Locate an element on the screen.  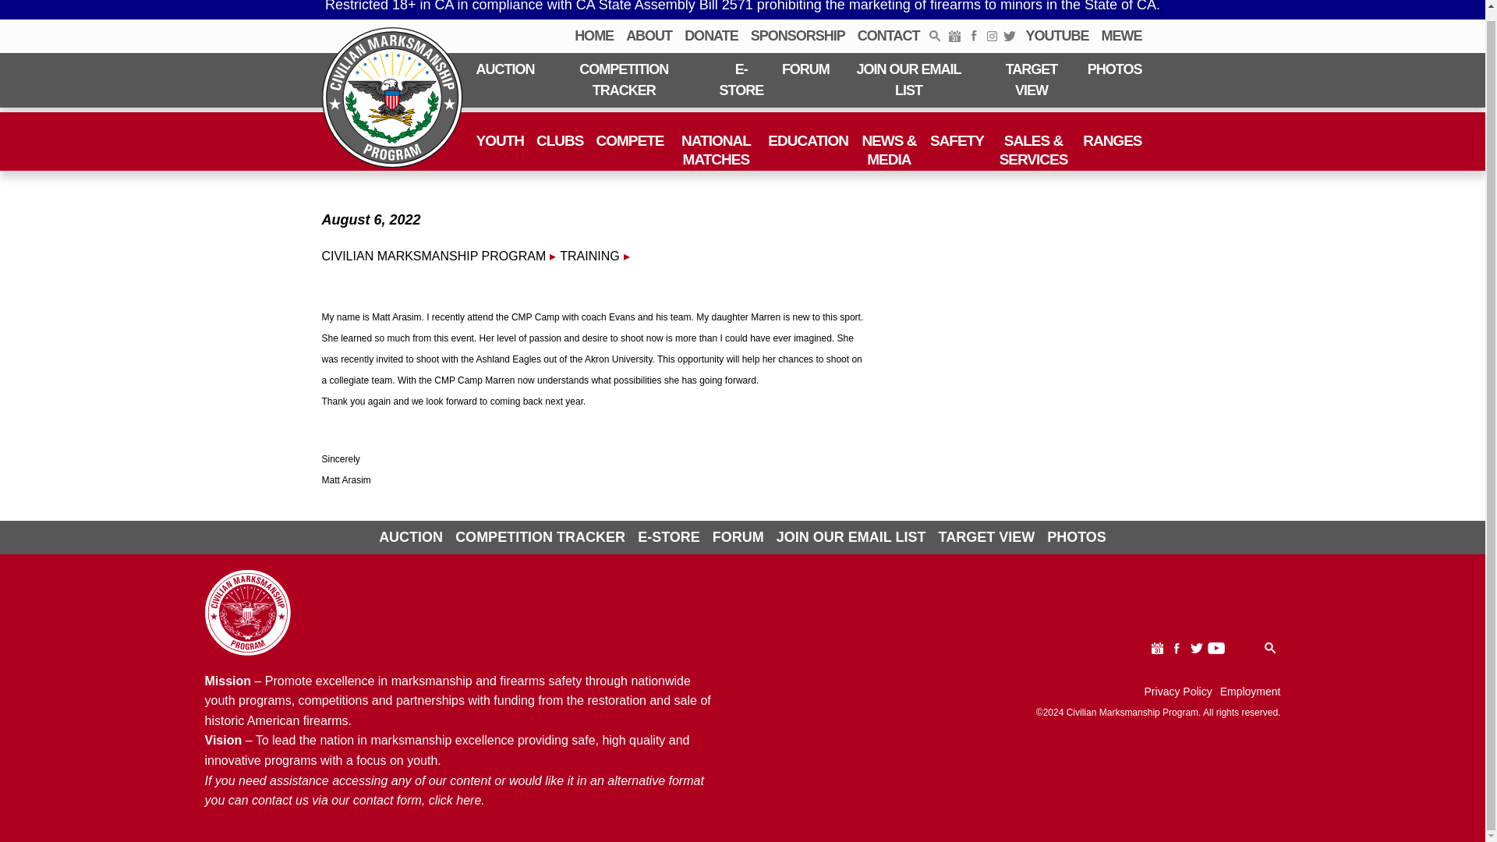
CONTACT is located at coordinates (889, 36).